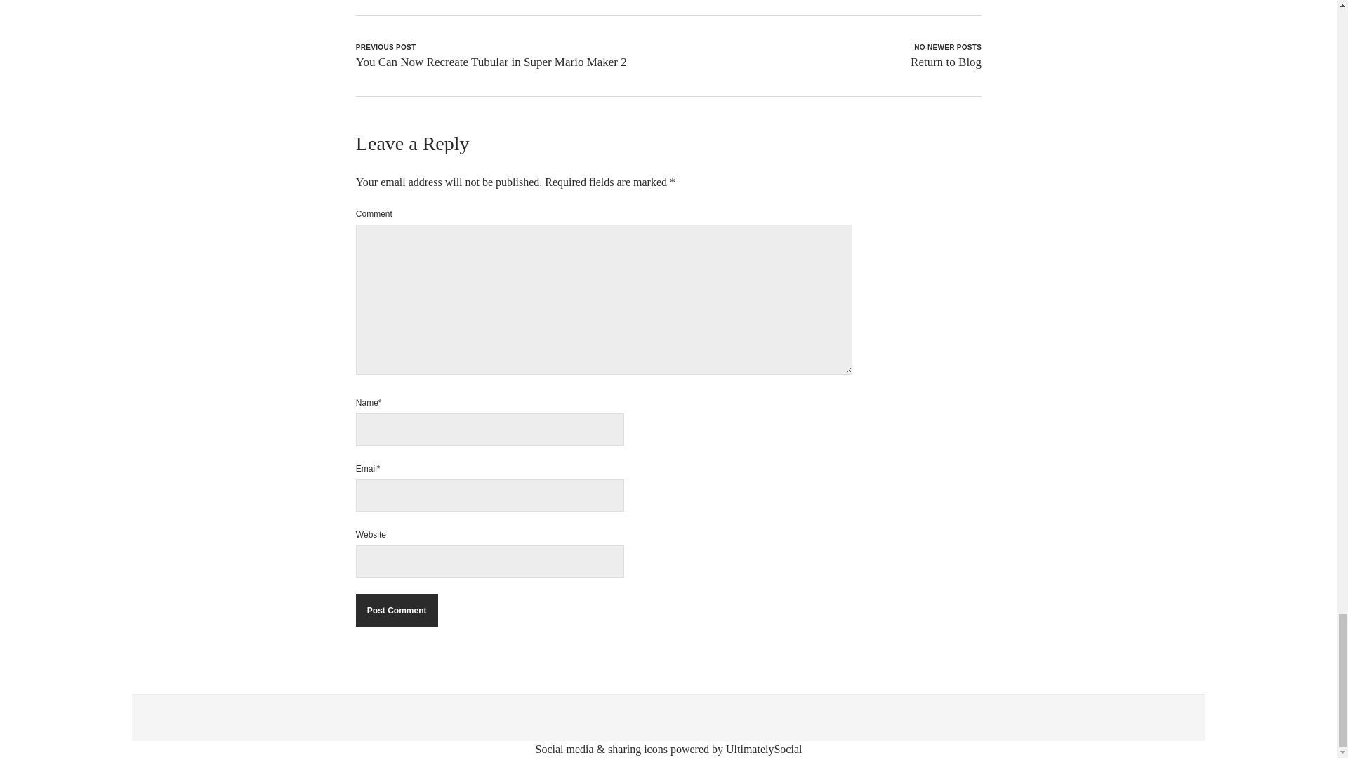  Describe the element at coordinates (946, 62) in the screenshot. I see `Return to Blog` at that location.